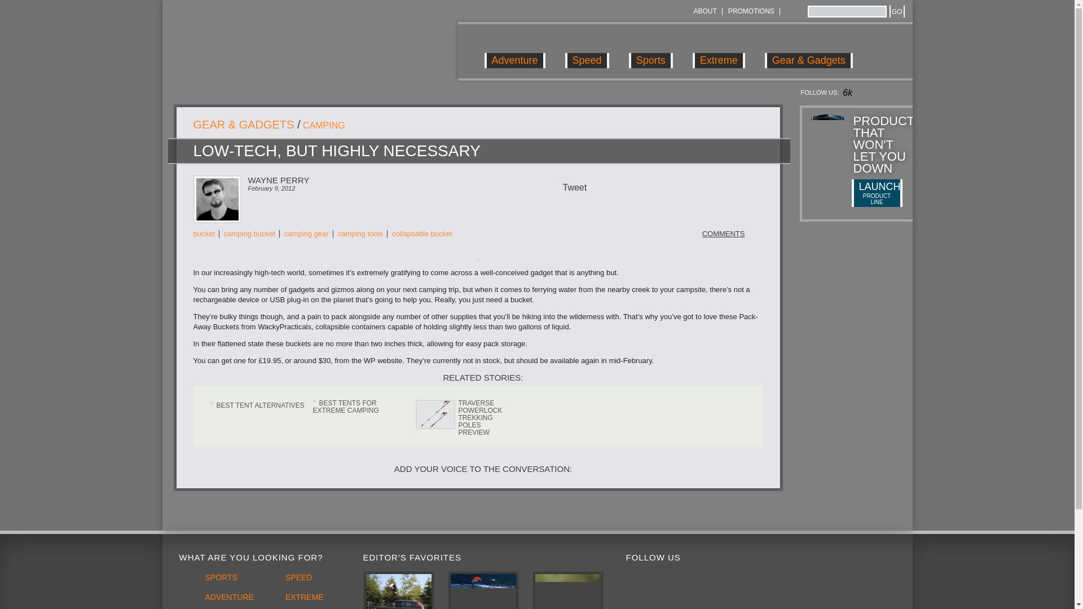  Describe the element at coordinates (847, 11) in the screenshot. I see `Search Site` at that location.